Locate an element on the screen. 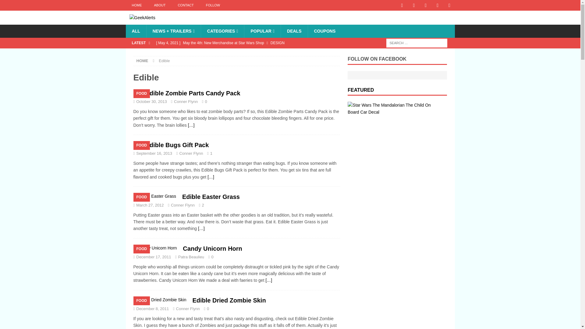  Candy Unicorn Horn is located at coordinates (269, 280).